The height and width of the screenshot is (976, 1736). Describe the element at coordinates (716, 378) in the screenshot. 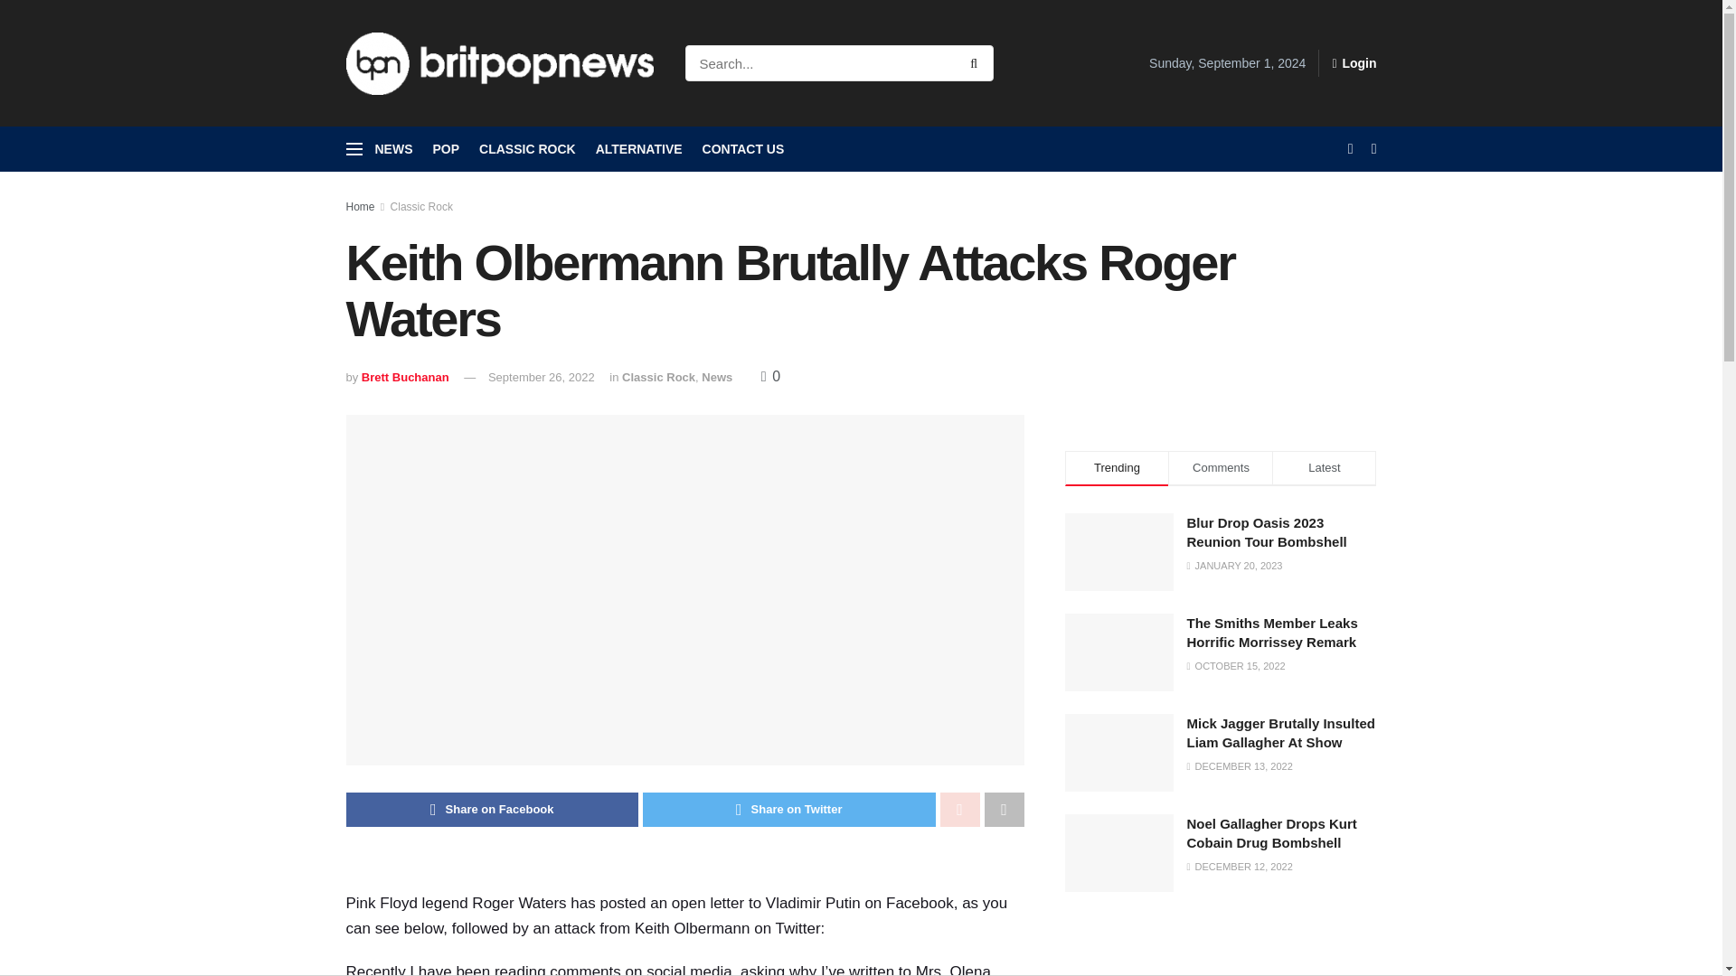

I see `News` at that location.